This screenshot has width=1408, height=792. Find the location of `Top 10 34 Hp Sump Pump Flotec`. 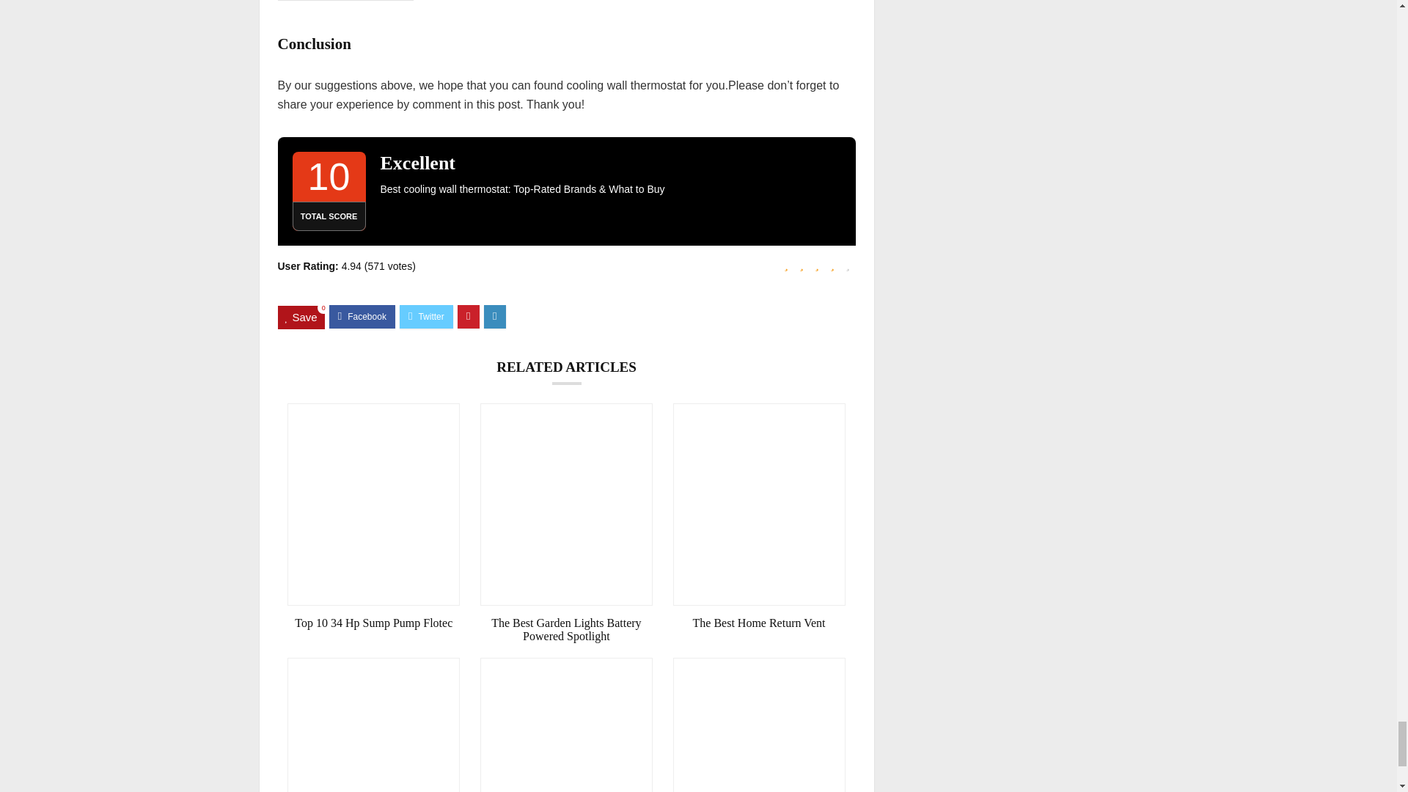

Top 10 34 Hp Sump Pump Flotec is located at coordinates (373, 623).